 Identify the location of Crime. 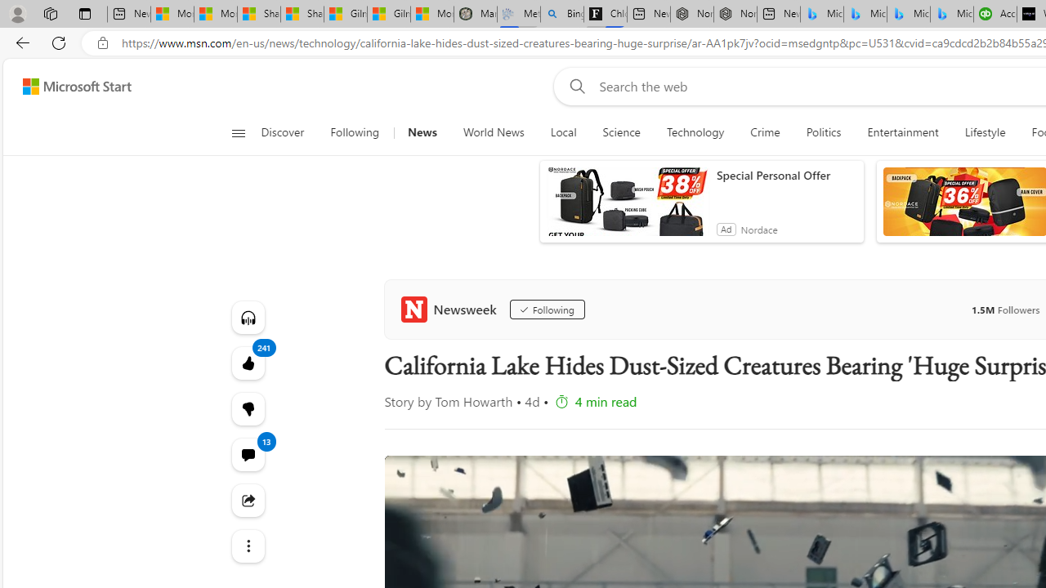
(765, 132).